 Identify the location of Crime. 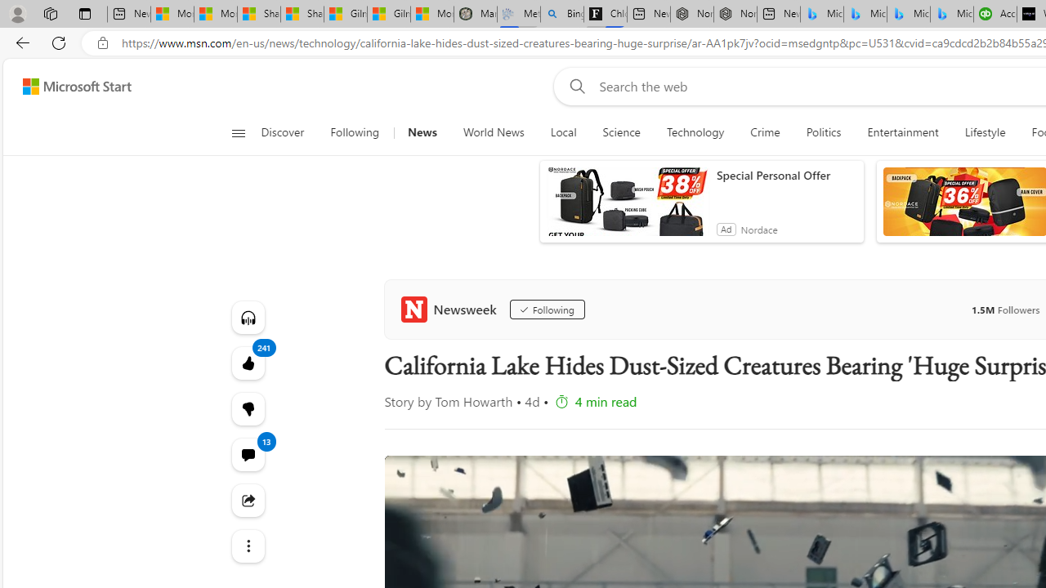
(765, 132).